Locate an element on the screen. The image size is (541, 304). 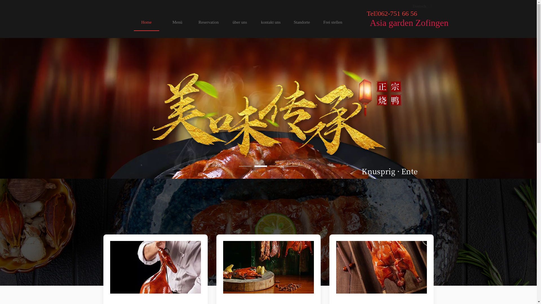
Home is located at coordinates (146, 22).